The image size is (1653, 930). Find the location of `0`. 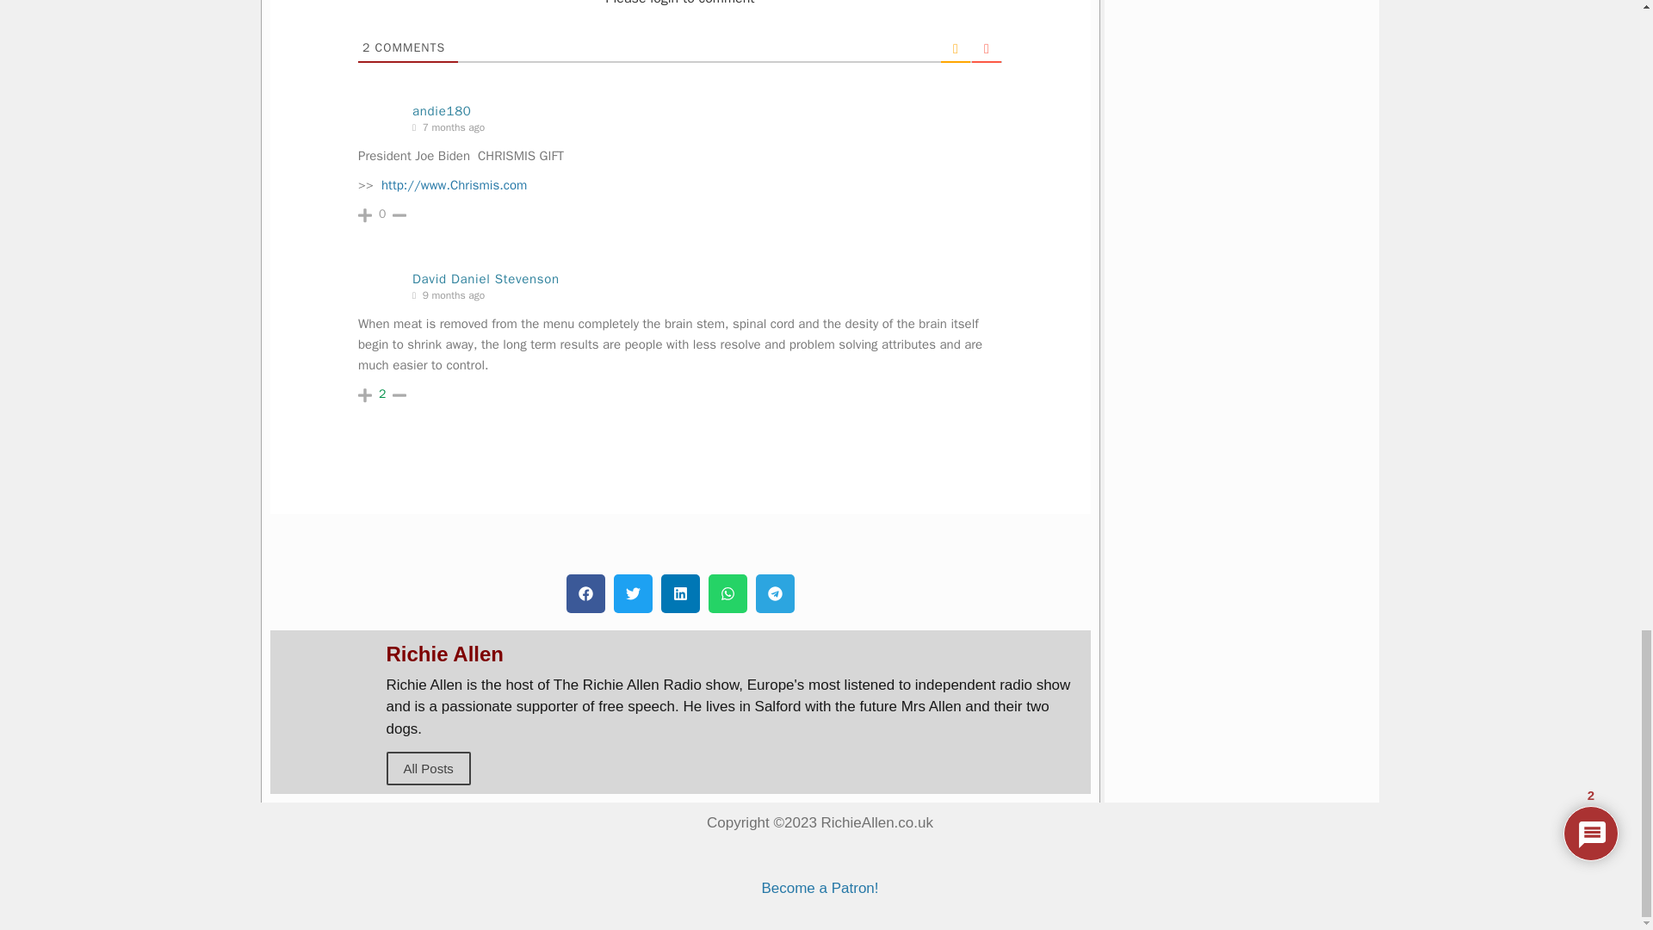

0 is located at coordinates (382, 214).